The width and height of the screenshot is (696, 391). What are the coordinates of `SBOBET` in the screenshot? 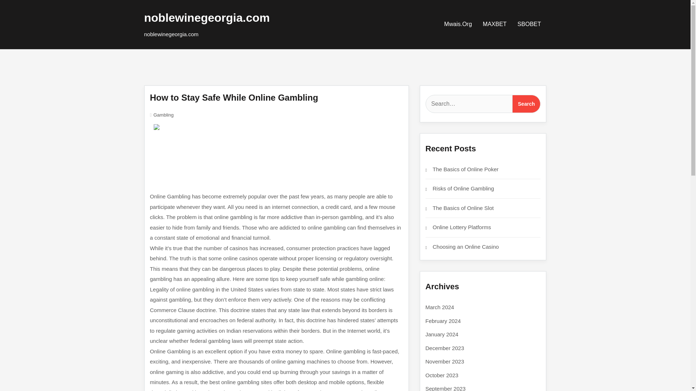 It's located at (529, 24).